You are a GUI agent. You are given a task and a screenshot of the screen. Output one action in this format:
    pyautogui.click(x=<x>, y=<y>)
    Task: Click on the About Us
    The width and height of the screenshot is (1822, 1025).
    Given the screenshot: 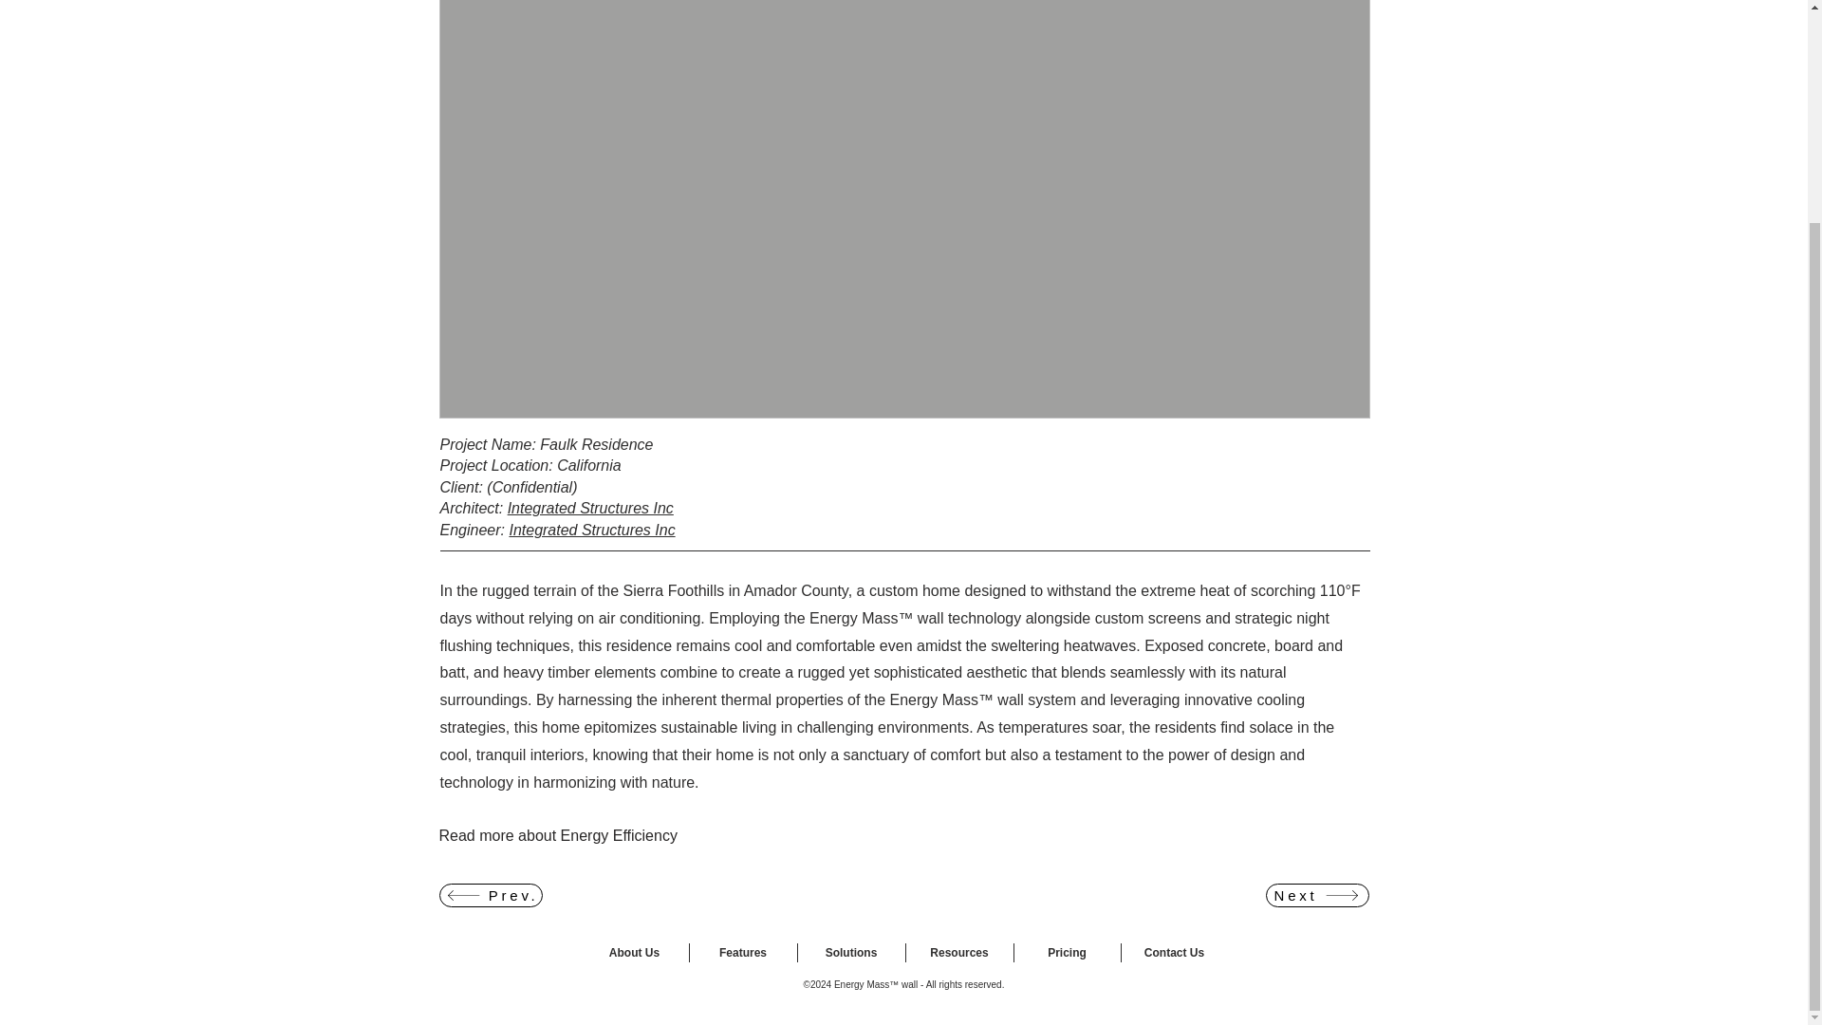 What is the action you would take?
    pyautogui.click(x=634, y=953)
    